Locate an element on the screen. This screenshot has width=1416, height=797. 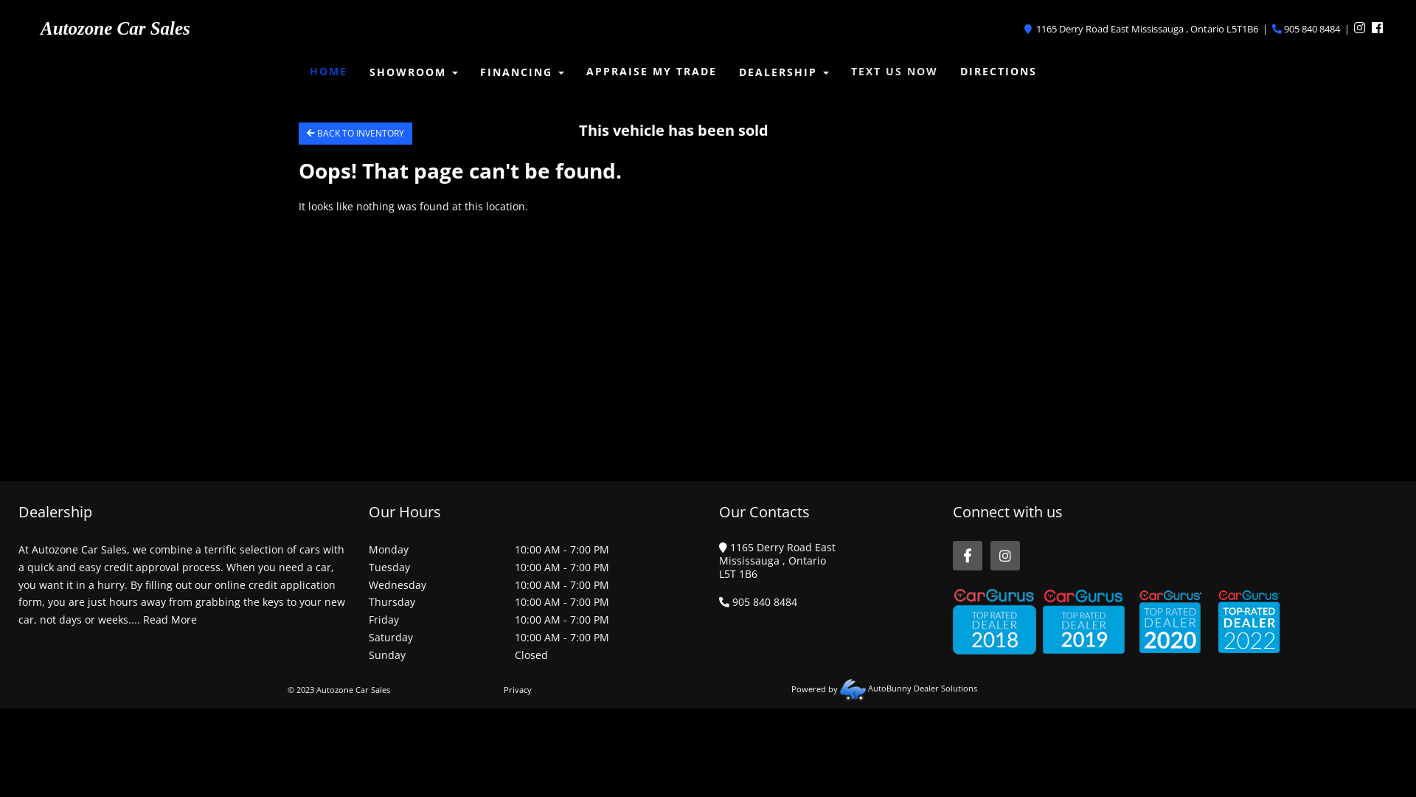
HOME is located at coordinates (329, 72).